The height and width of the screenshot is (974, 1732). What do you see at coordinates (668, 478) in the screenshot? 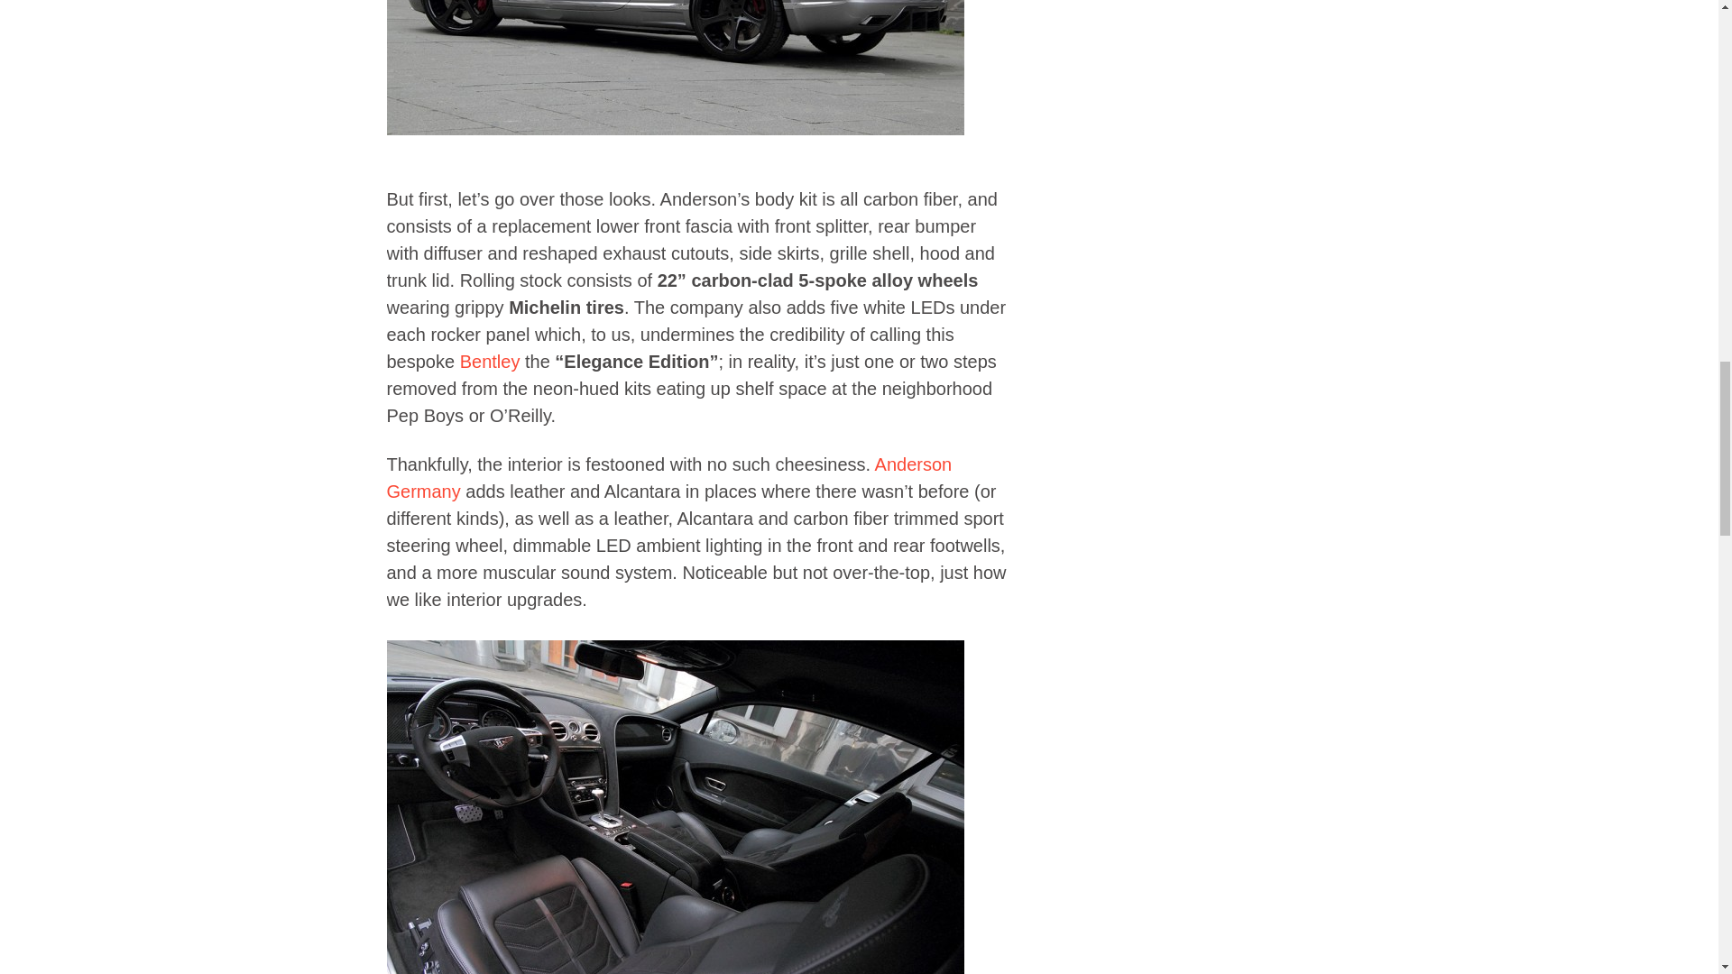
I see `Anderson Germany` at bounding box center [668, 478].